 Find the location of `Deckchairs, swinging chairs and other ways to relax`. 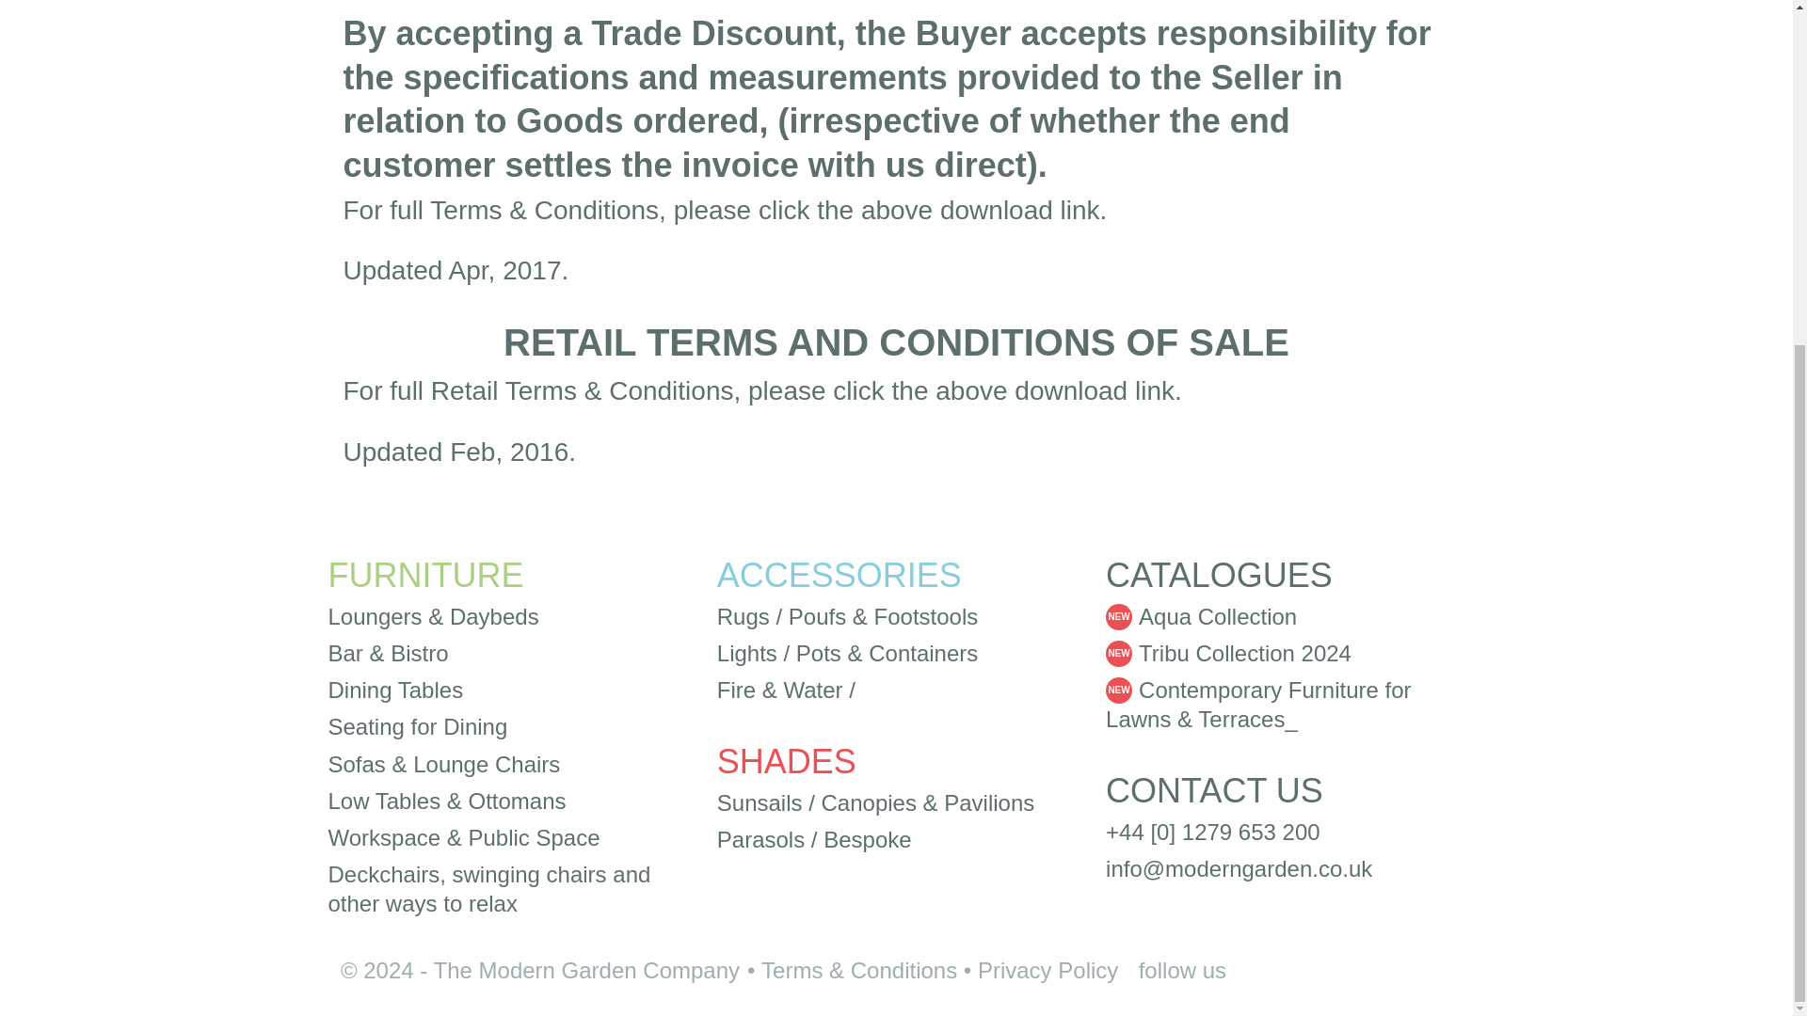

Deckchairs, swinging chairs and other ways to relax is located at coordinates (488, 888).